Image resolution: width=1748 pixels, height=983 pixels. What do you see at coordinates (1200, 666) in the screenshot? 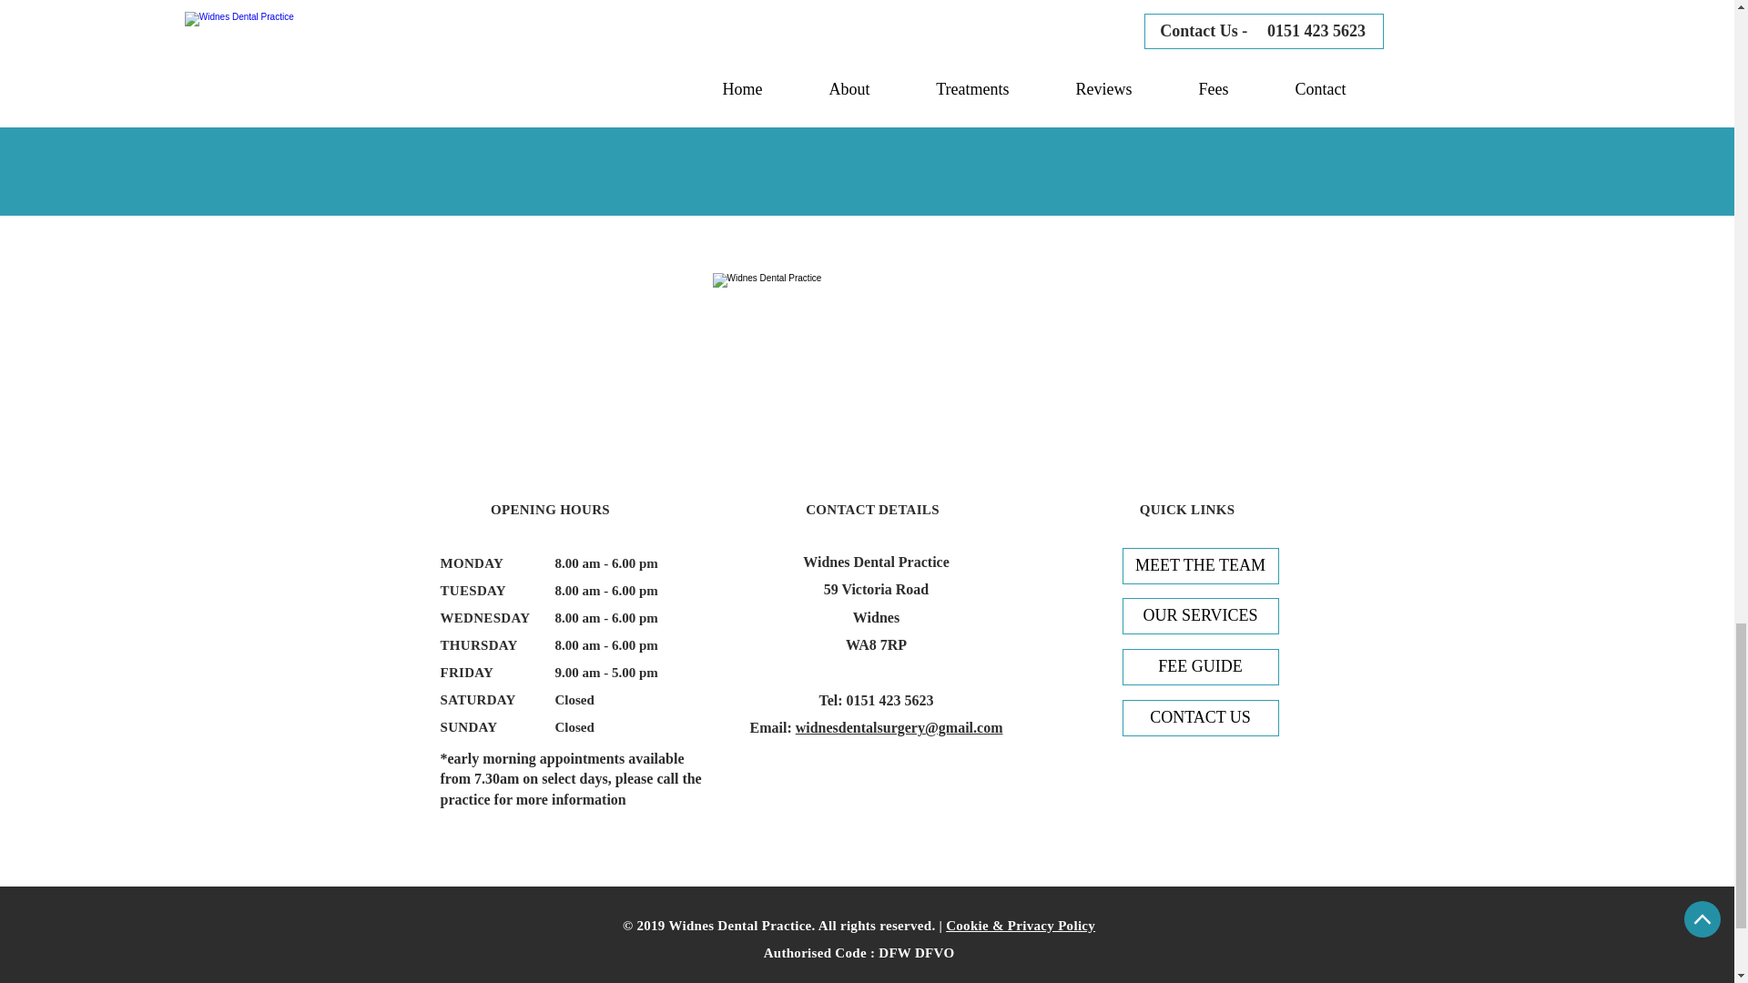
I see `FEE GUIDE` at bounding box center [1200, 666].